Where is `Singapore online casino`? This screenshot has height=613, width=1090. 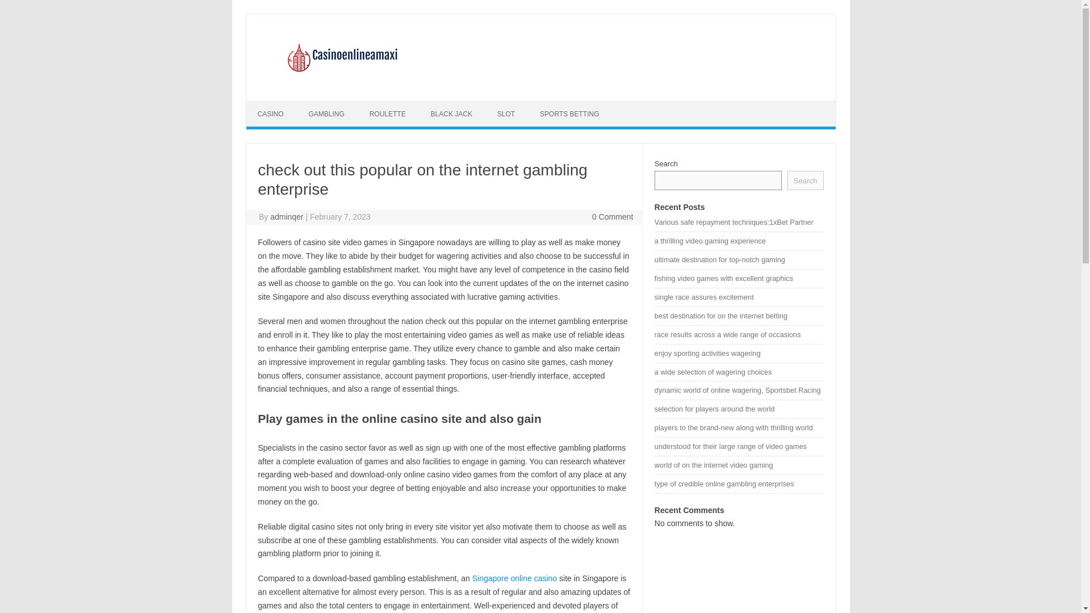 Singapore online casino is located at coordinates (514, 578).